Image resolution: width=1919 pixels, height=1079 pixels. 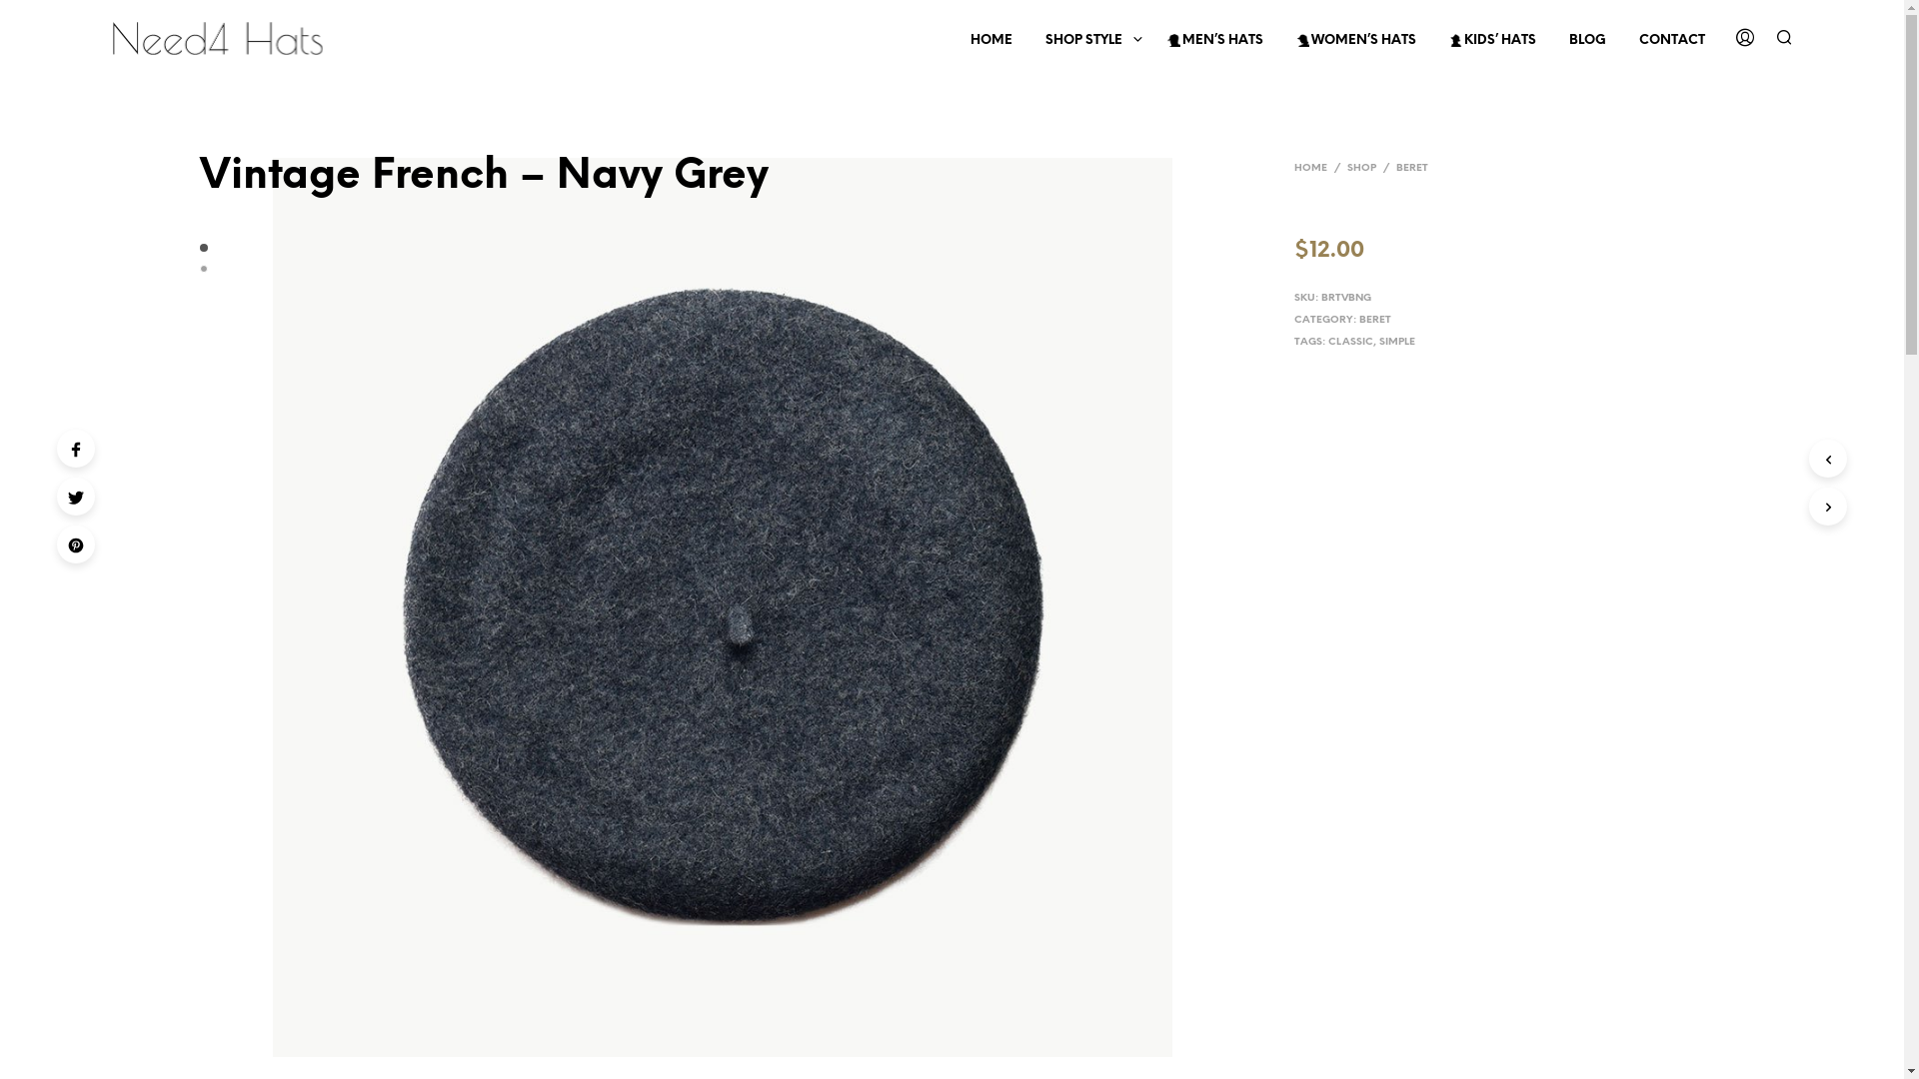 I want to click on HOME, so click(x=1311, y=168).